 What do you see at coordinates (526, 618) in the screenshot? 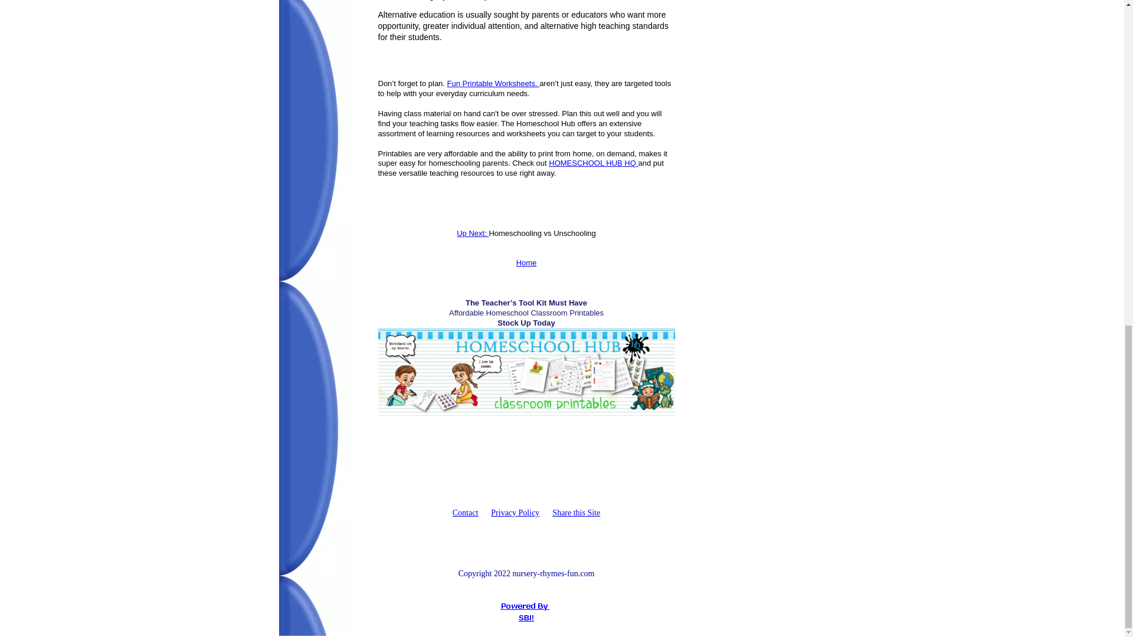
I see `SBI!` at bounding box center [526, 618].